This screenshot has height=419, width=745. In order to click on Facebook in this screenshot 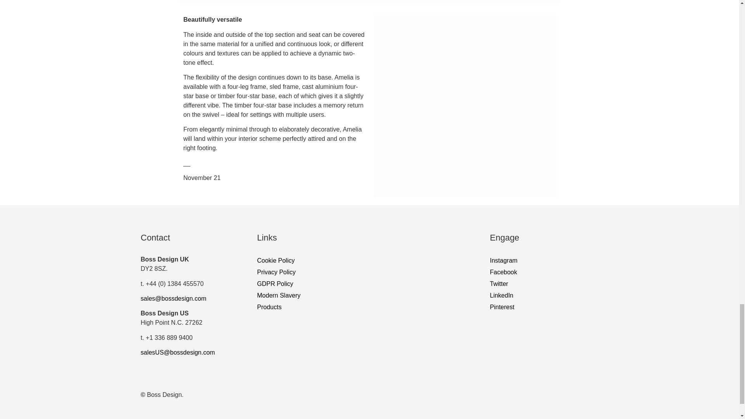, I will do `click(543, 272)`.